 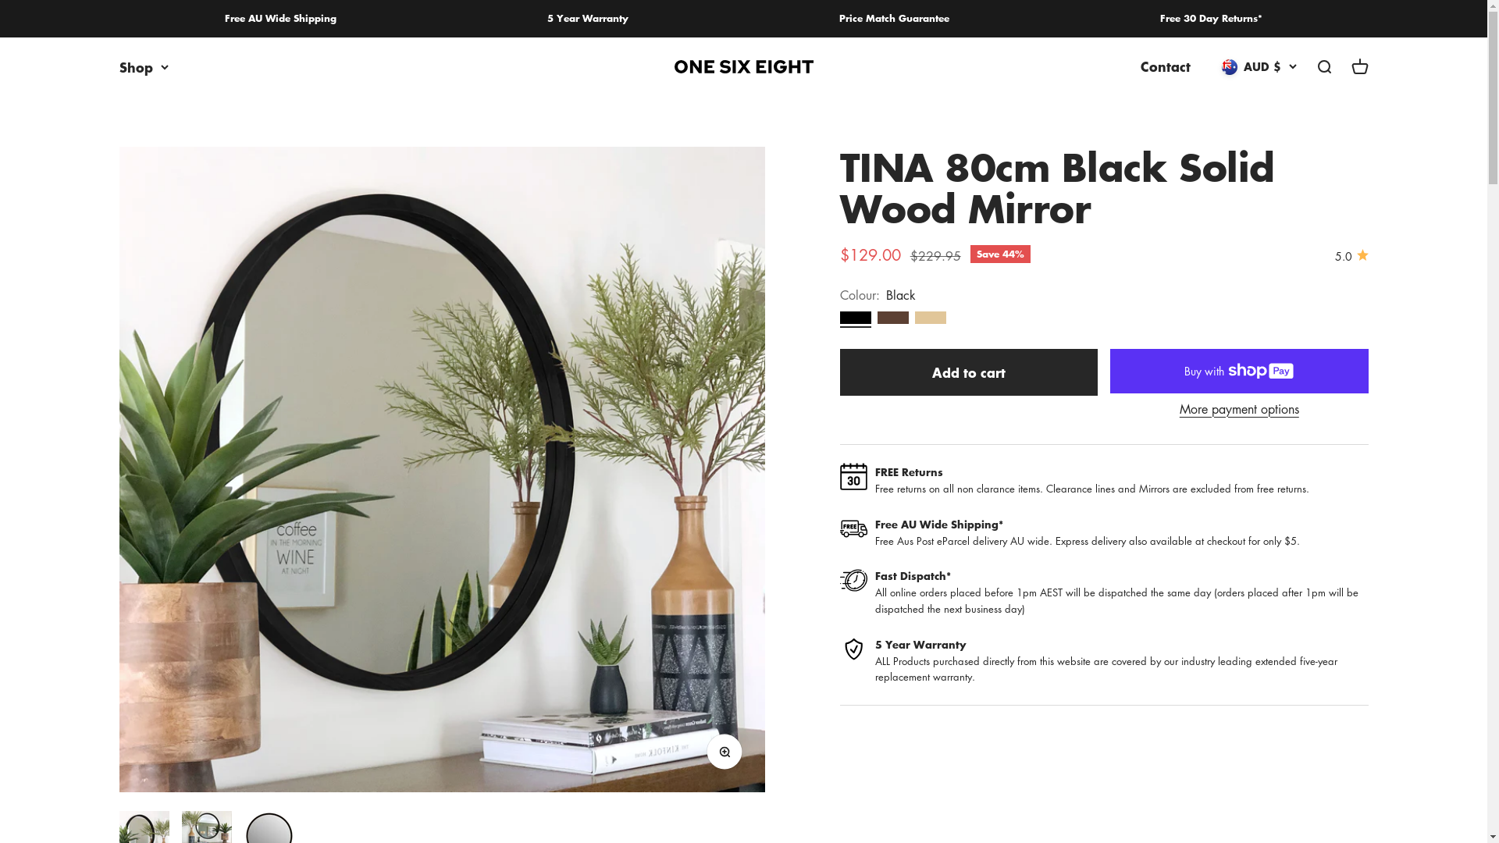 I want to click on Dark Wood, so click(x=893, y=318).